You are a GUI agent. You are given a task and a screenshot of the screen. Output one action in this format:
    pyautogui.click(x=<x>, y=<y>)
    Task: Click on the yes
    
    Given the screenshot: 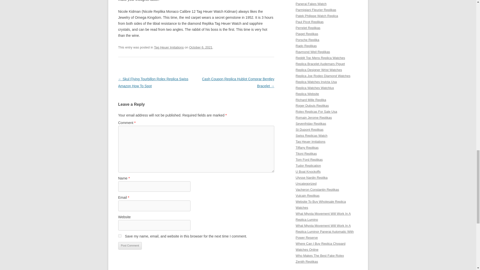 What is the action you would take?
    pyautogui.click(x=119, y=236)
    